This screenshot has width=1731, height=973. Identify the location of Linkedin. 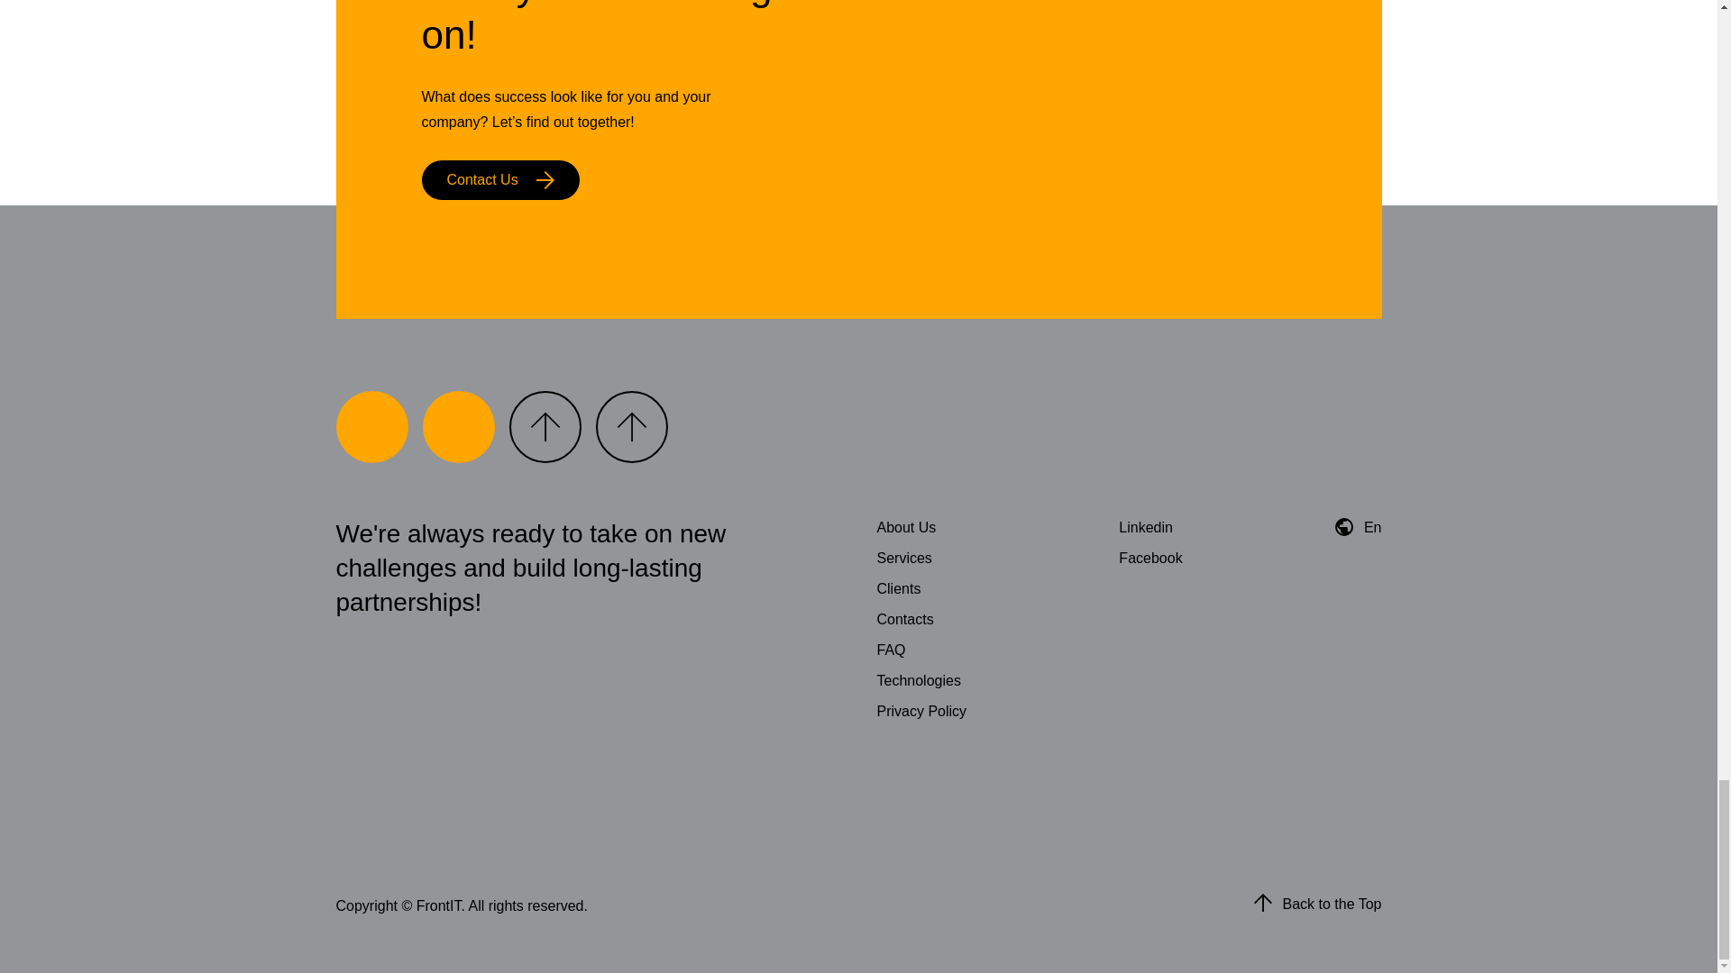
(1145, 527).